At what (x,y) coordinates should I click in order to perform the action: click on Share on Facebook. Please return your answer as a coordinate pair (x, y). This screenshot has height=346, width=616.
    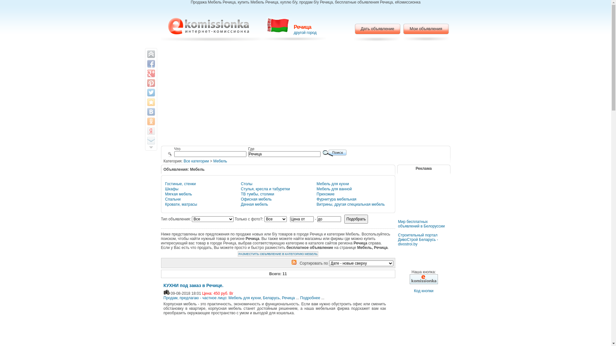
    Looking at the image, I should click on (151, 63).